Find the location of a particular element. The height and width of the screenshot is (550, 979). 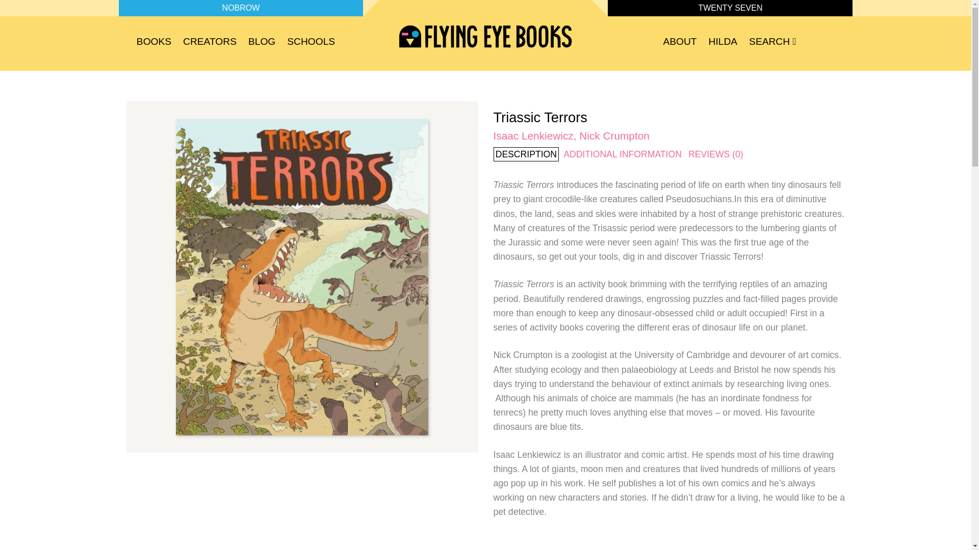

NOBROW is located at coordinates (241, 7).